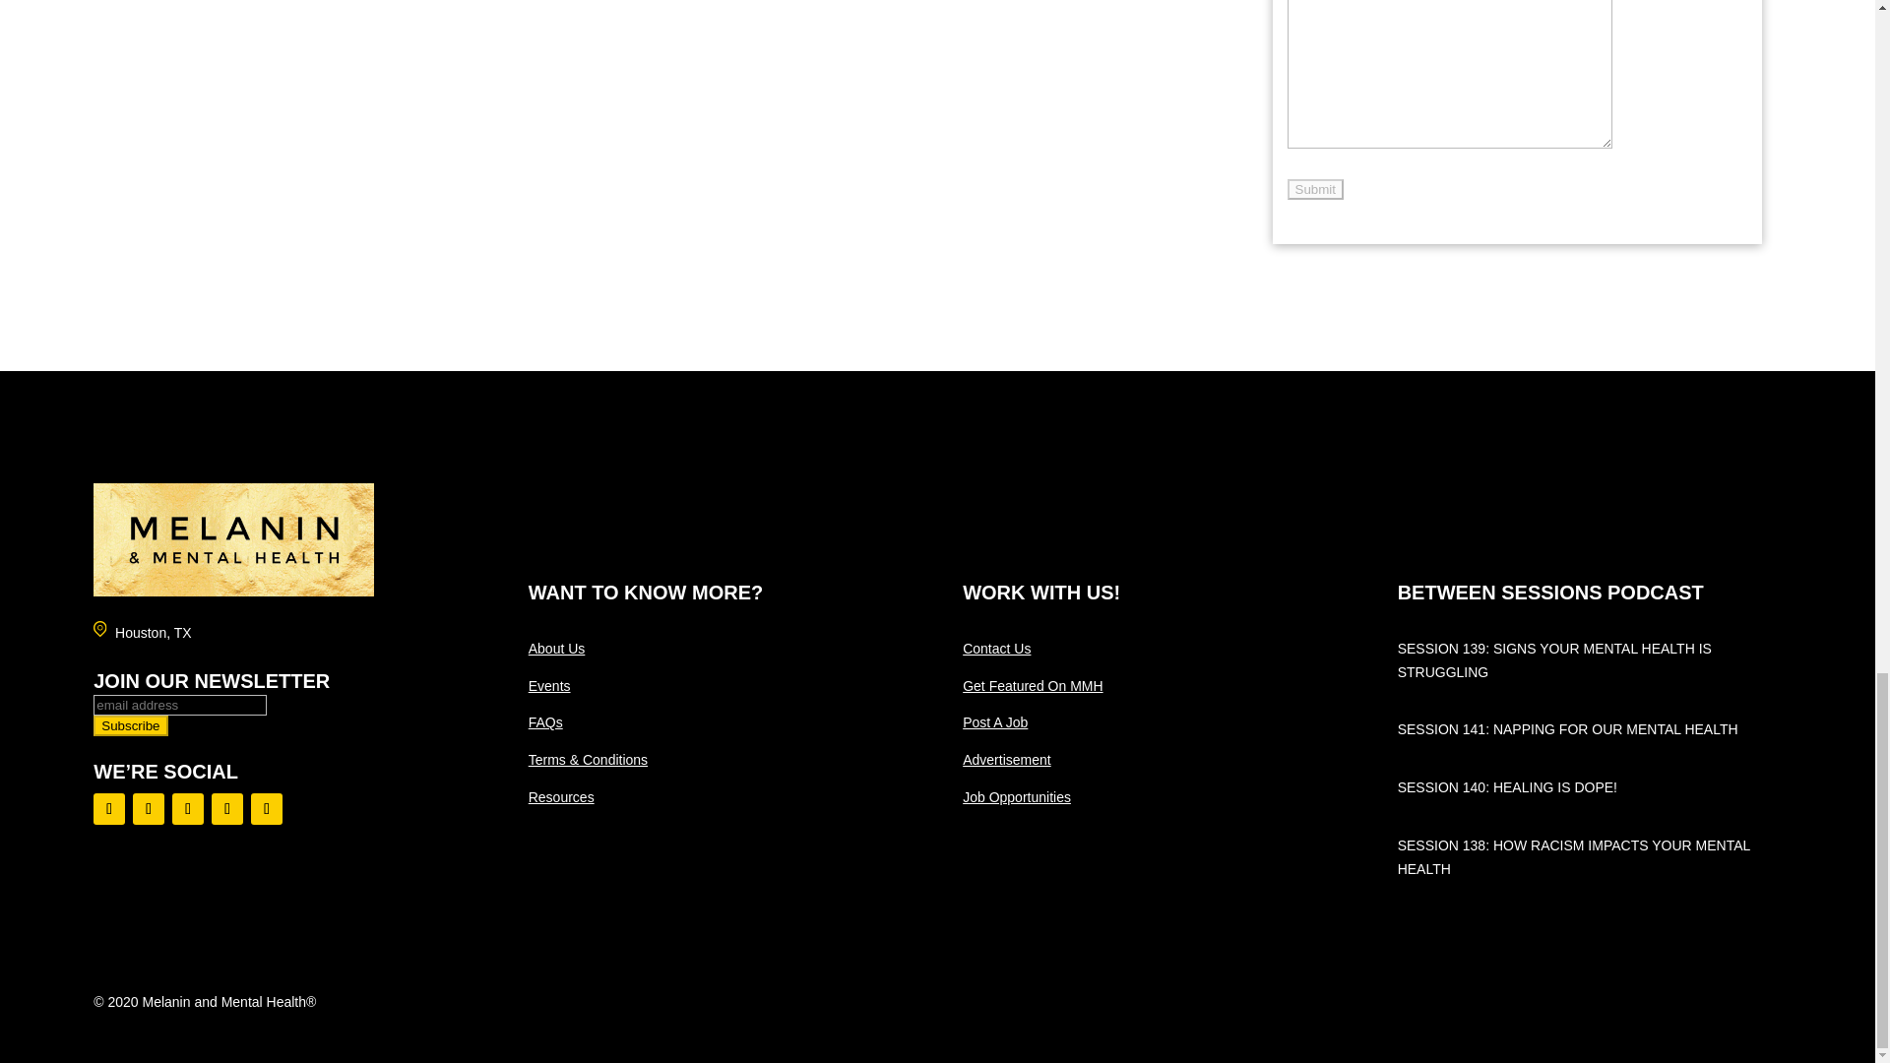 The height and width of the screenshot is (1063, 1890). Describe the element at coordinates (266, 809) in the screenshot. I see `Follow on X` at that location.